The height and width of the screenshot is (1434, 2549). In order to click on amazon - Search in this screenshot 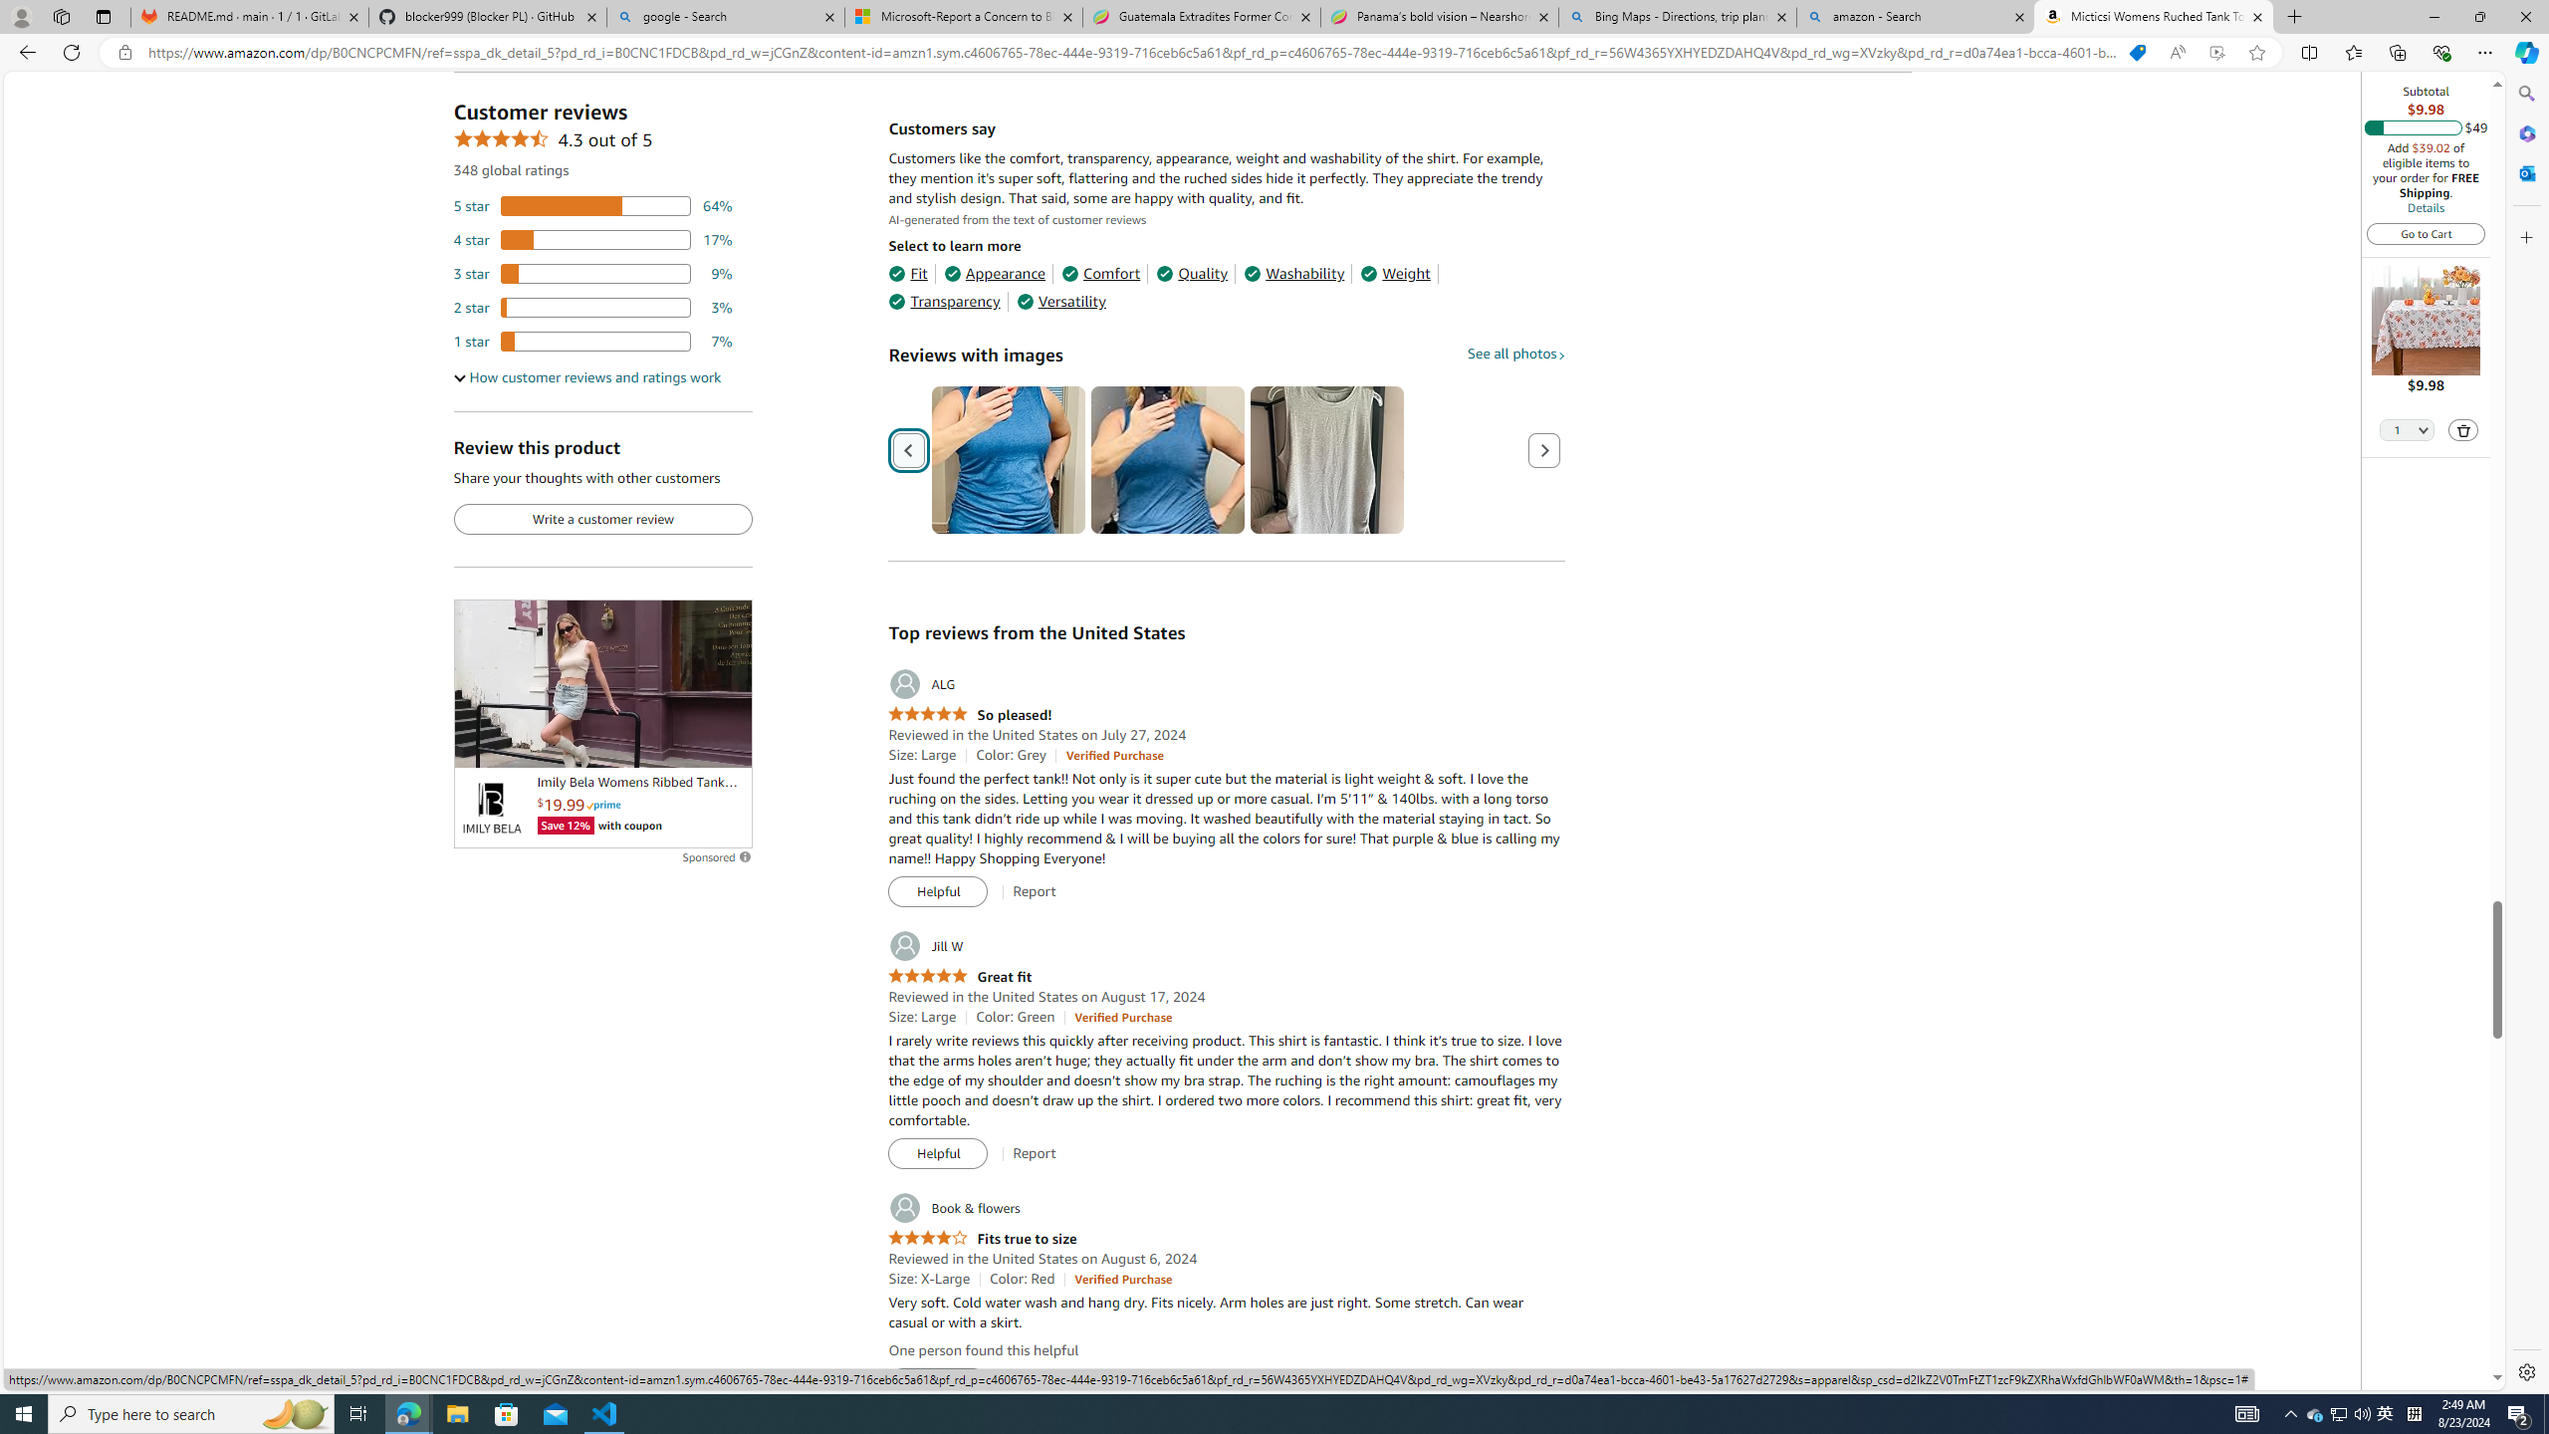, I will do `click(1917, 17)`.